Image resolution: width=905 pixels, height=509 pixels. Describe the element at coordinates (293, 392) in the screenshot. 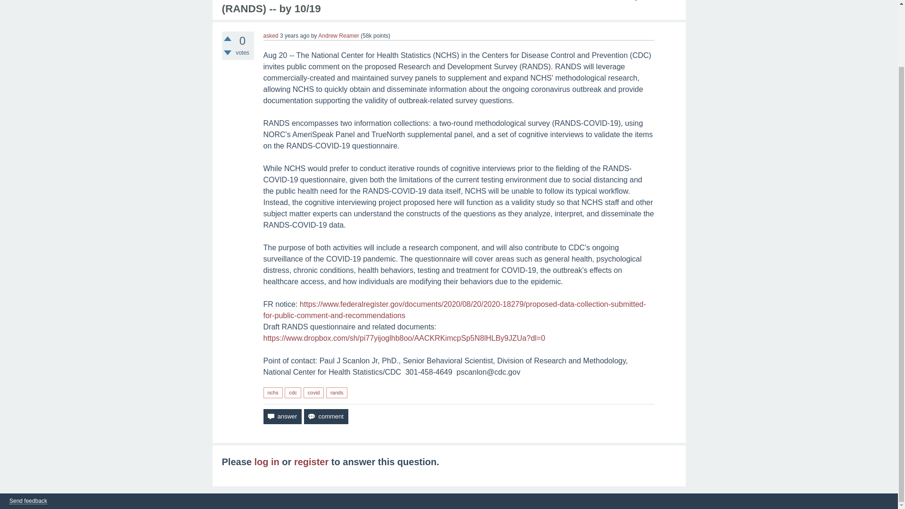

I see `cdc` at that location.